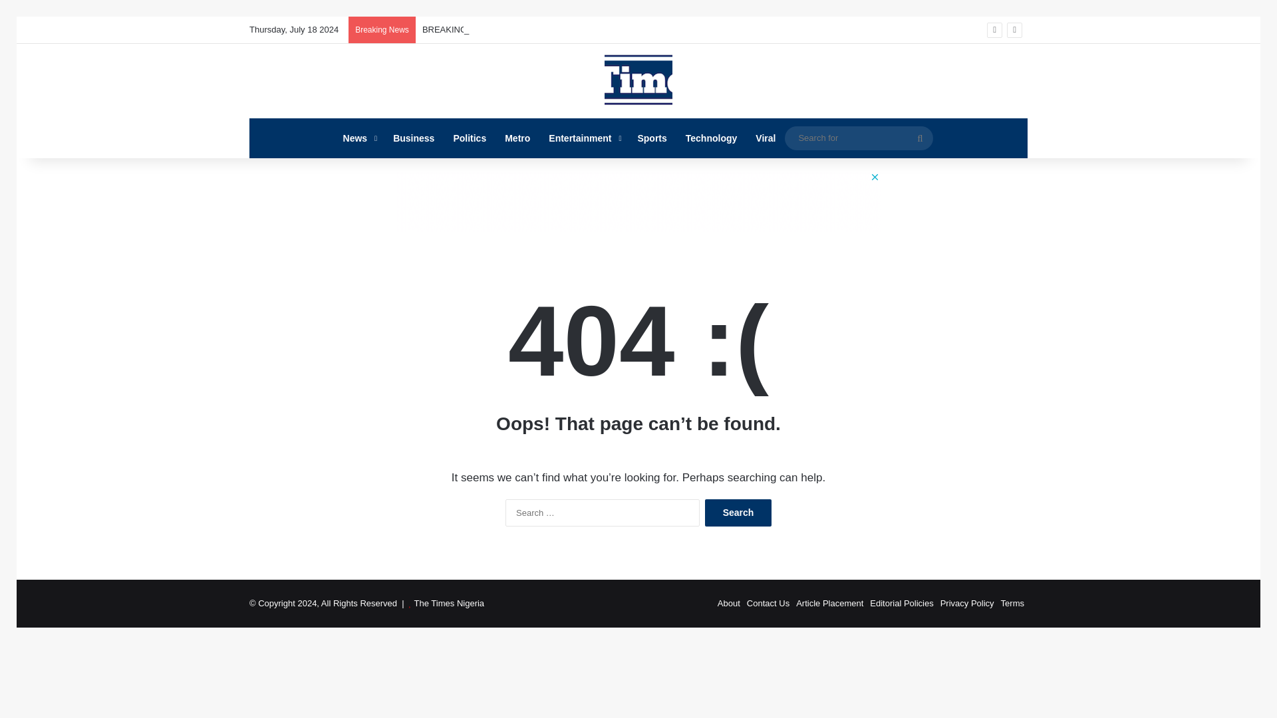  What do you see at coordinates (829, 602) in the screenshot?
I see `Article Placement` at bounding box center [829, 602].